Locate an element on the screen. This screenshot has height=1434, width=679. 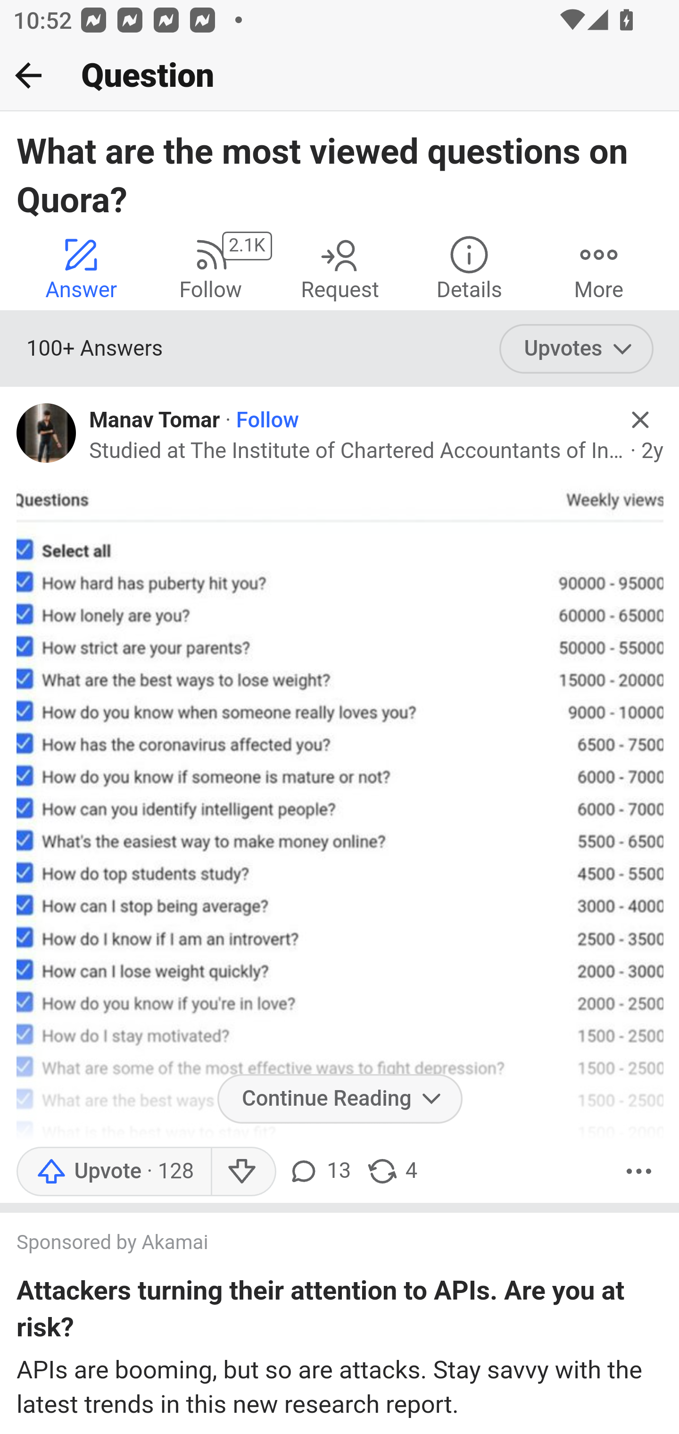
Manav Tomar is located at coordinates (155, 421).